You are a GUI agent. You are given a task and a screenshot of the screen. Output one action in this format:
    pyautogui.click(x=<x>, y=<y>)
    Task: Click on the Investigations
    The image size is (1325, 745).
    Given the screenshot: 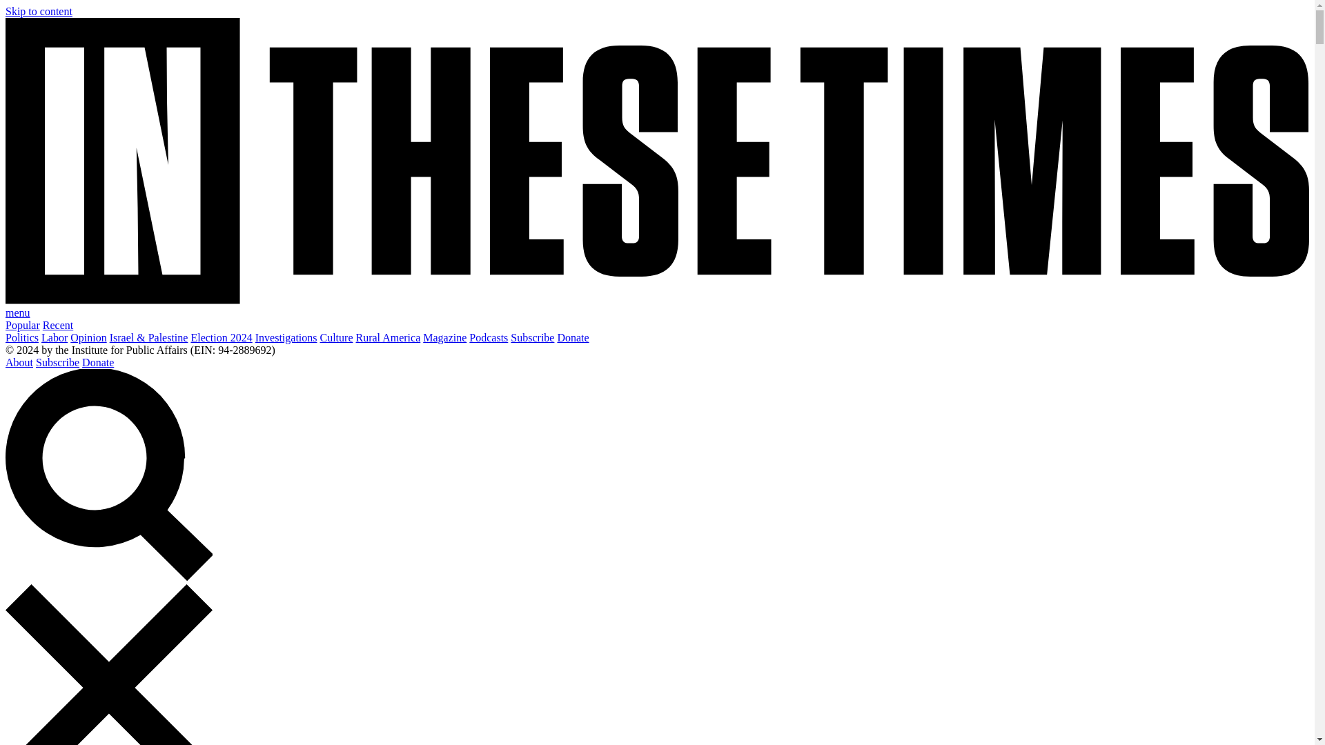 What is the action you would take?
    pyautogui.click(x=286, y=337)
    